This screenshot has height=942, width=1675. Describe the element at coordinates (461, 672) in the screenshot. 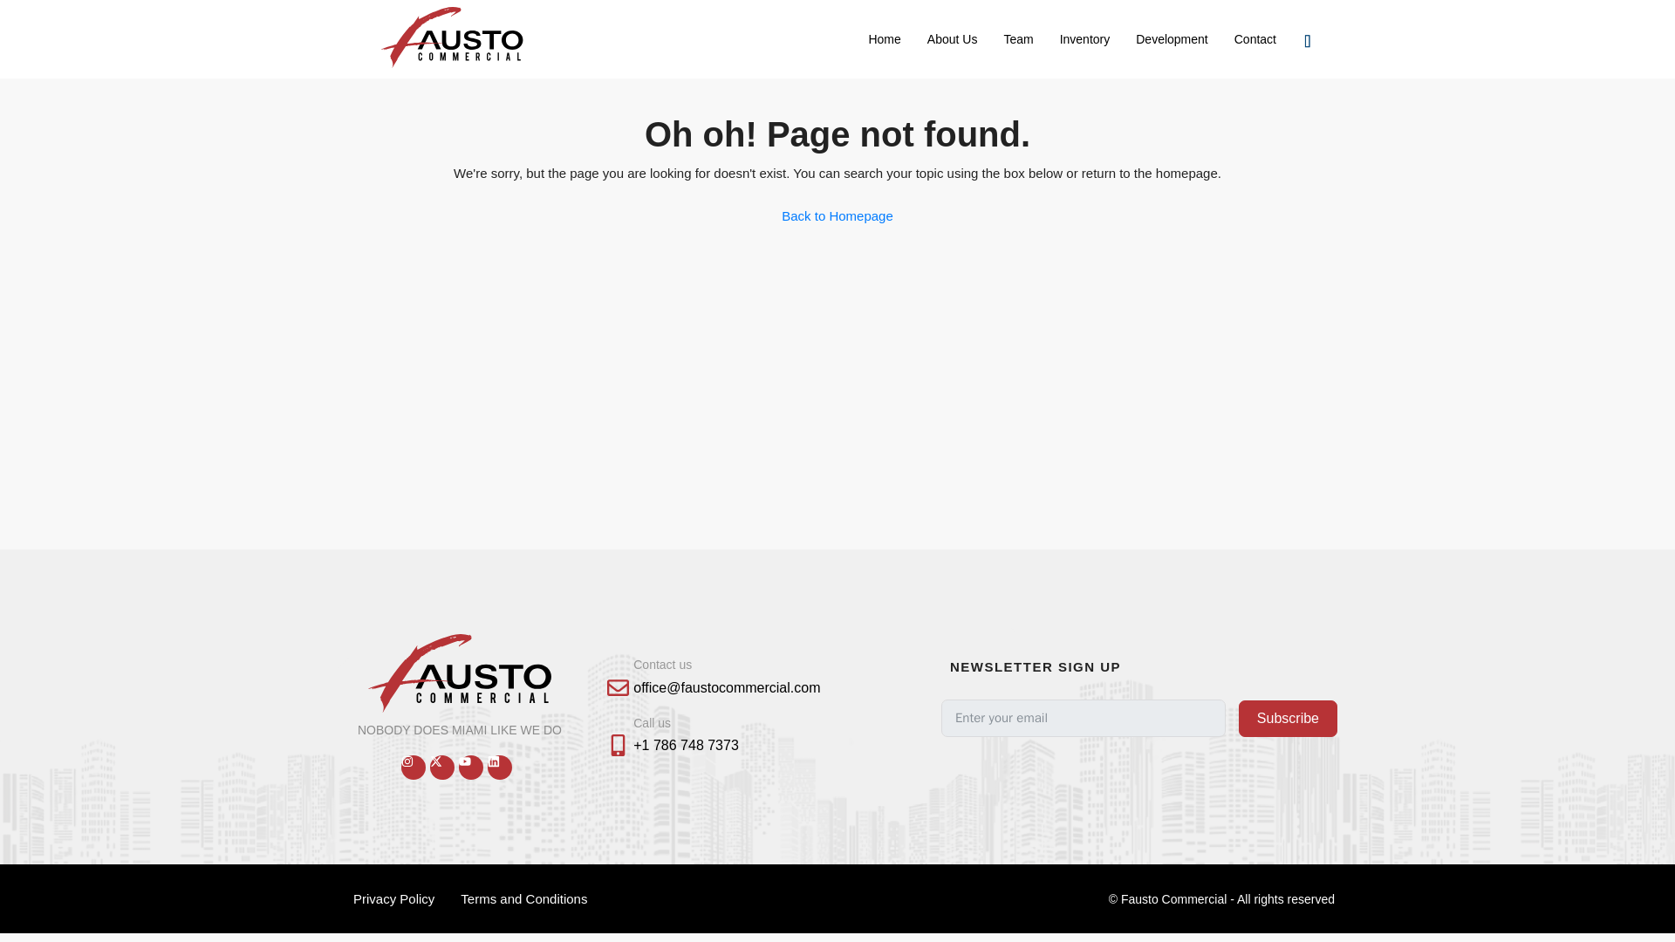

I see `faustonet logo` at that location.